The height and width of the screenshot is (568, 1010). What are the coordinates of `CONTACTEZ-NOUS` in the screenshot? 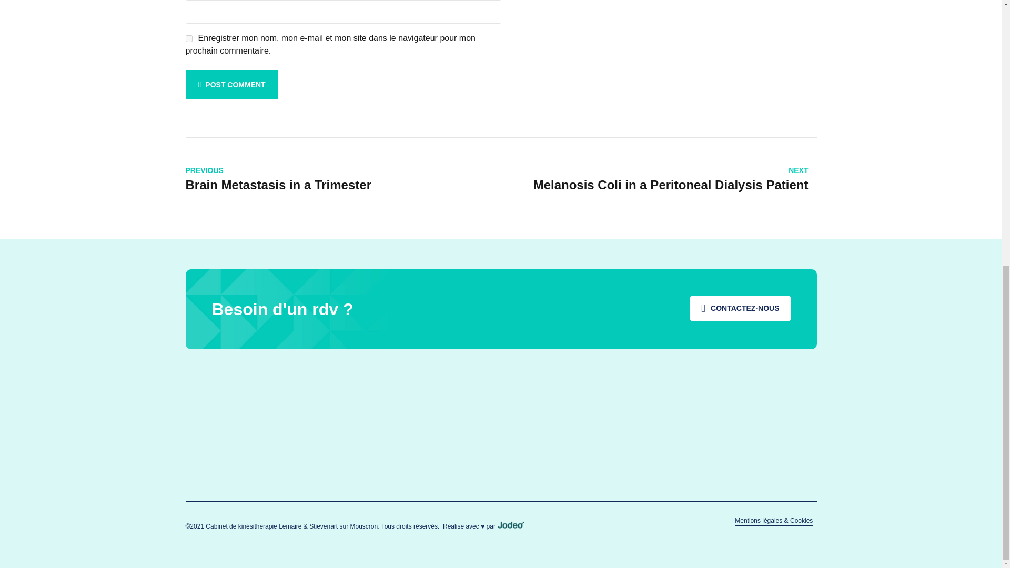 It's located at (740, 308).